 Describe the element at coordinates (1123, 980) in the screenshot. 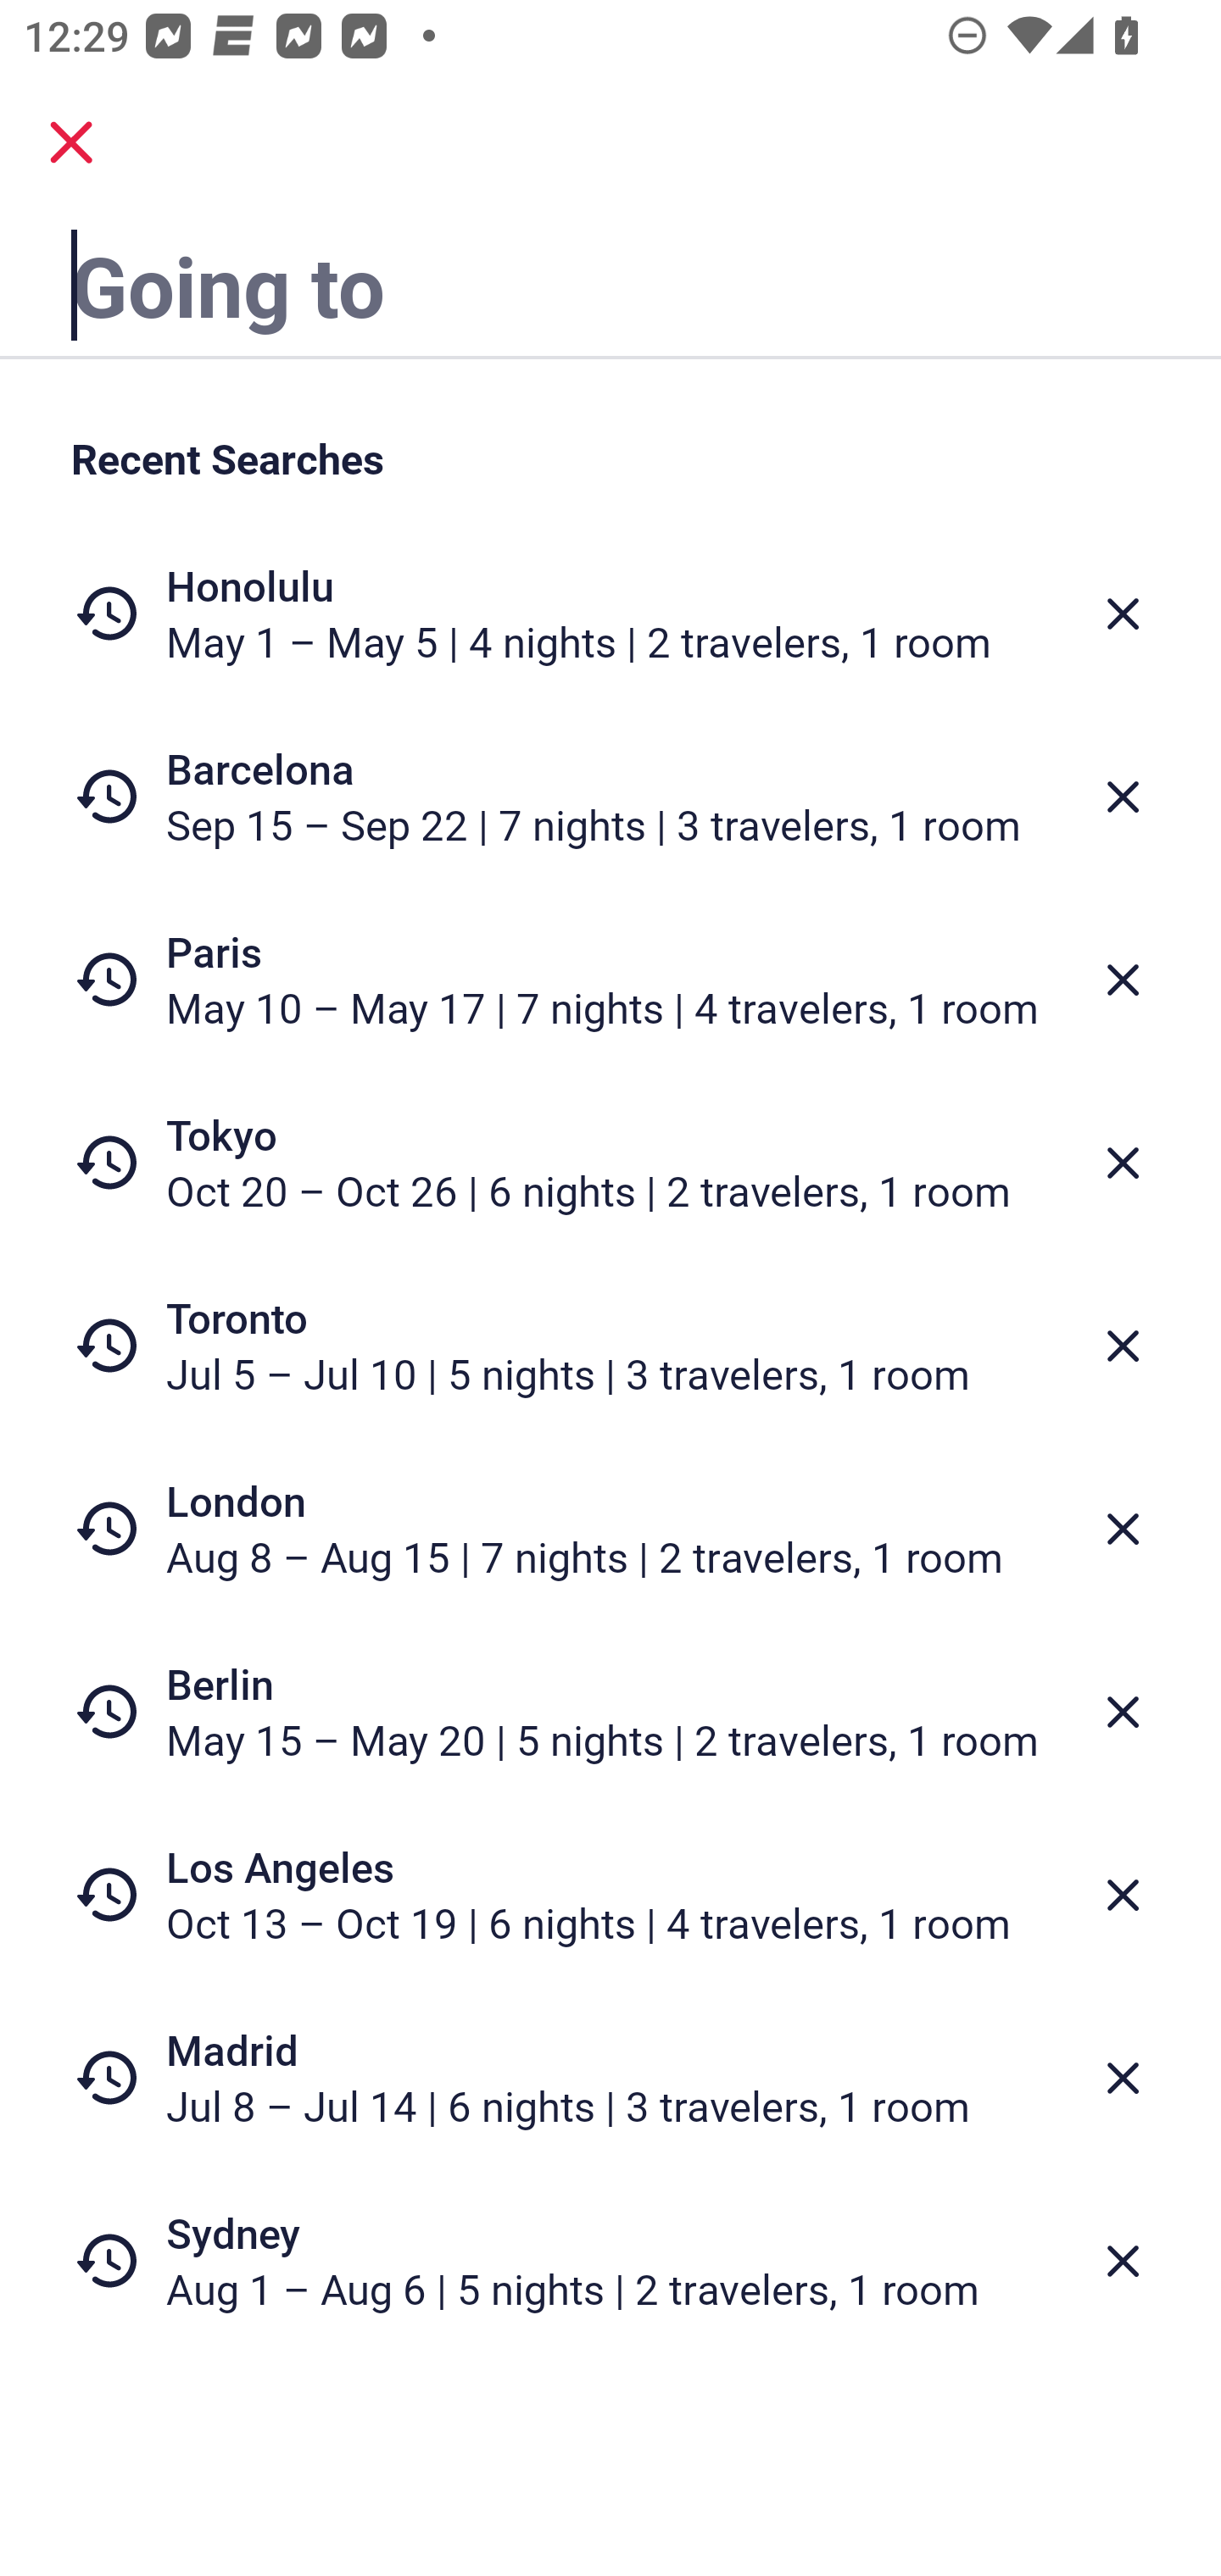

I see `Delete from recent searches` at that location.